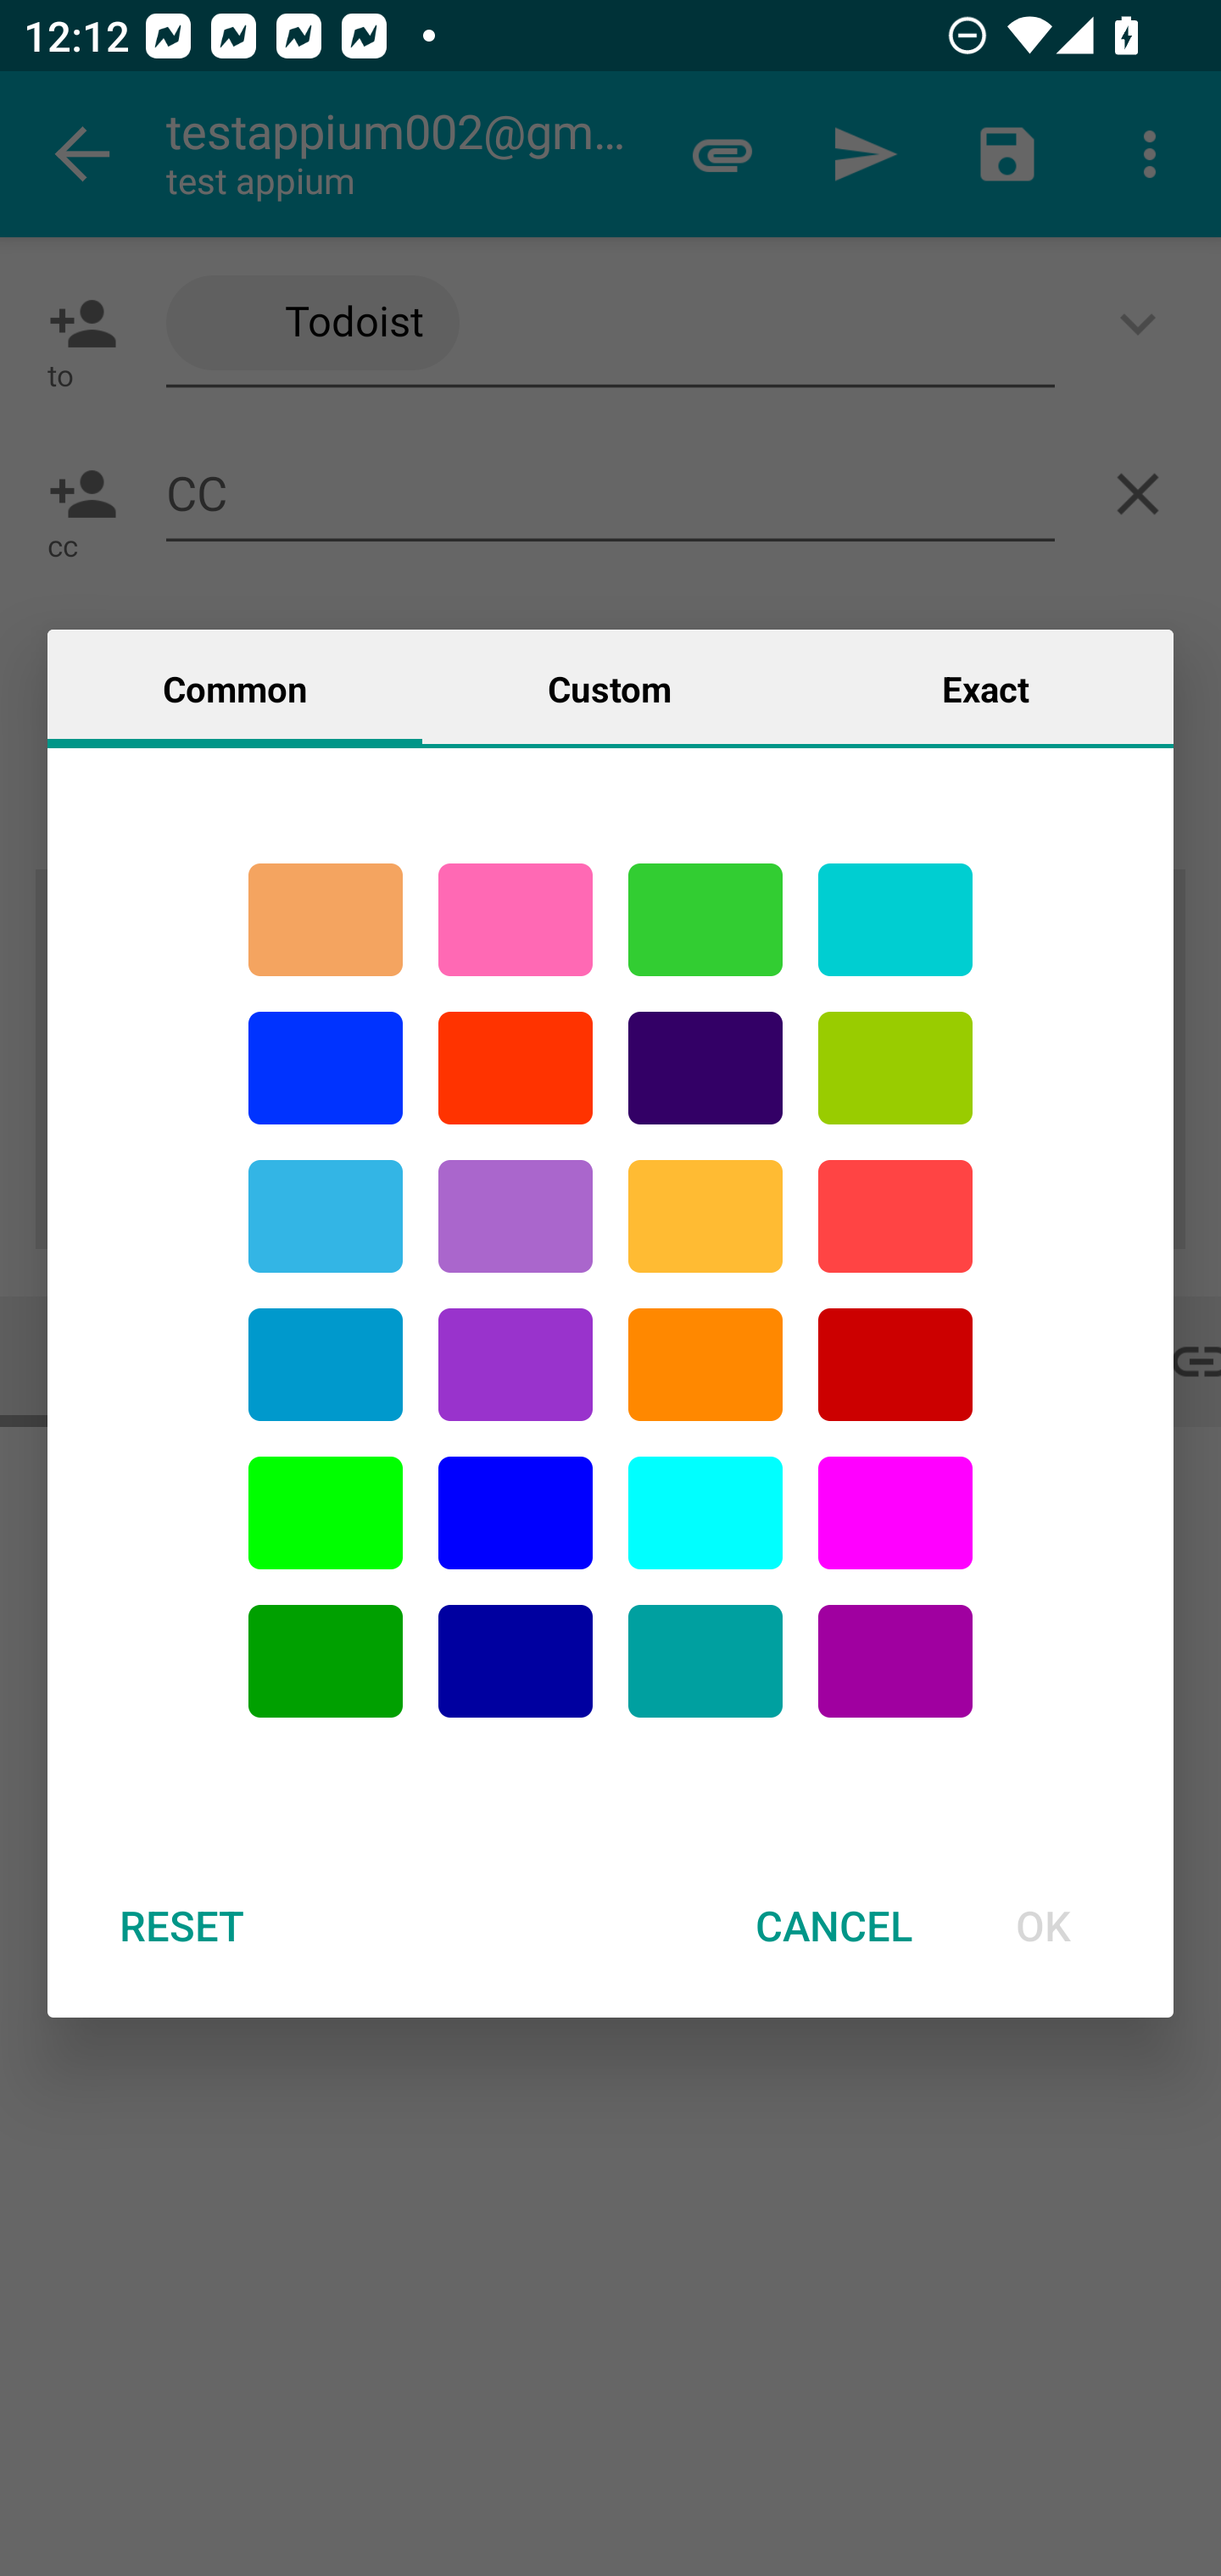  Describe the element at coordinates (895, 1513) in the screenshot. I see `Light purple` at that location.